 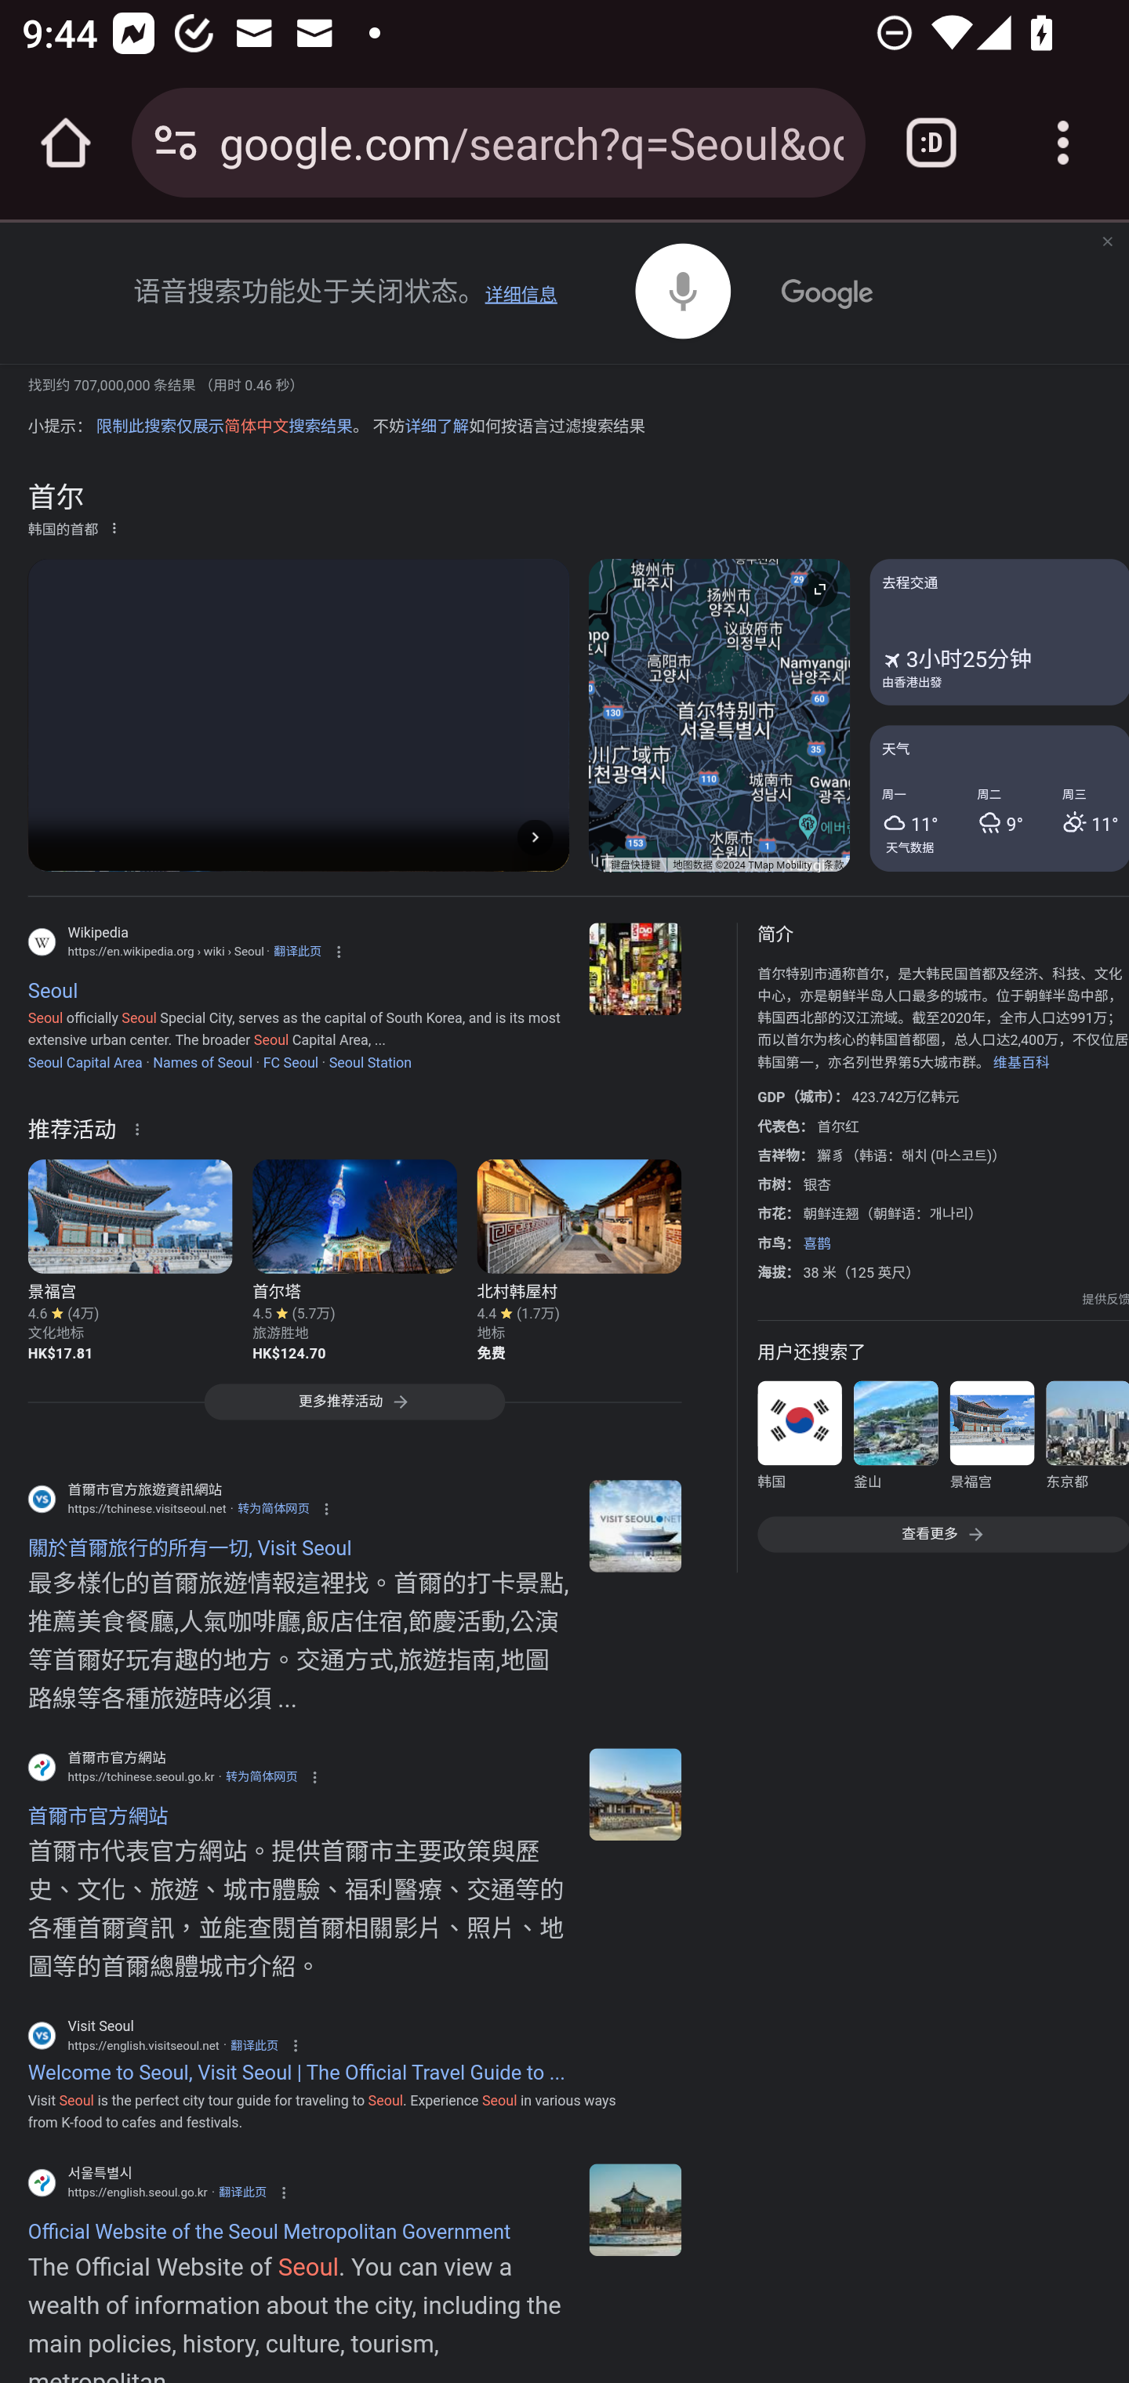 What do you see at coordinates (202, 1061) in the screenshot?
I see `Names of Seoul` at bounding box center [202, 1061].